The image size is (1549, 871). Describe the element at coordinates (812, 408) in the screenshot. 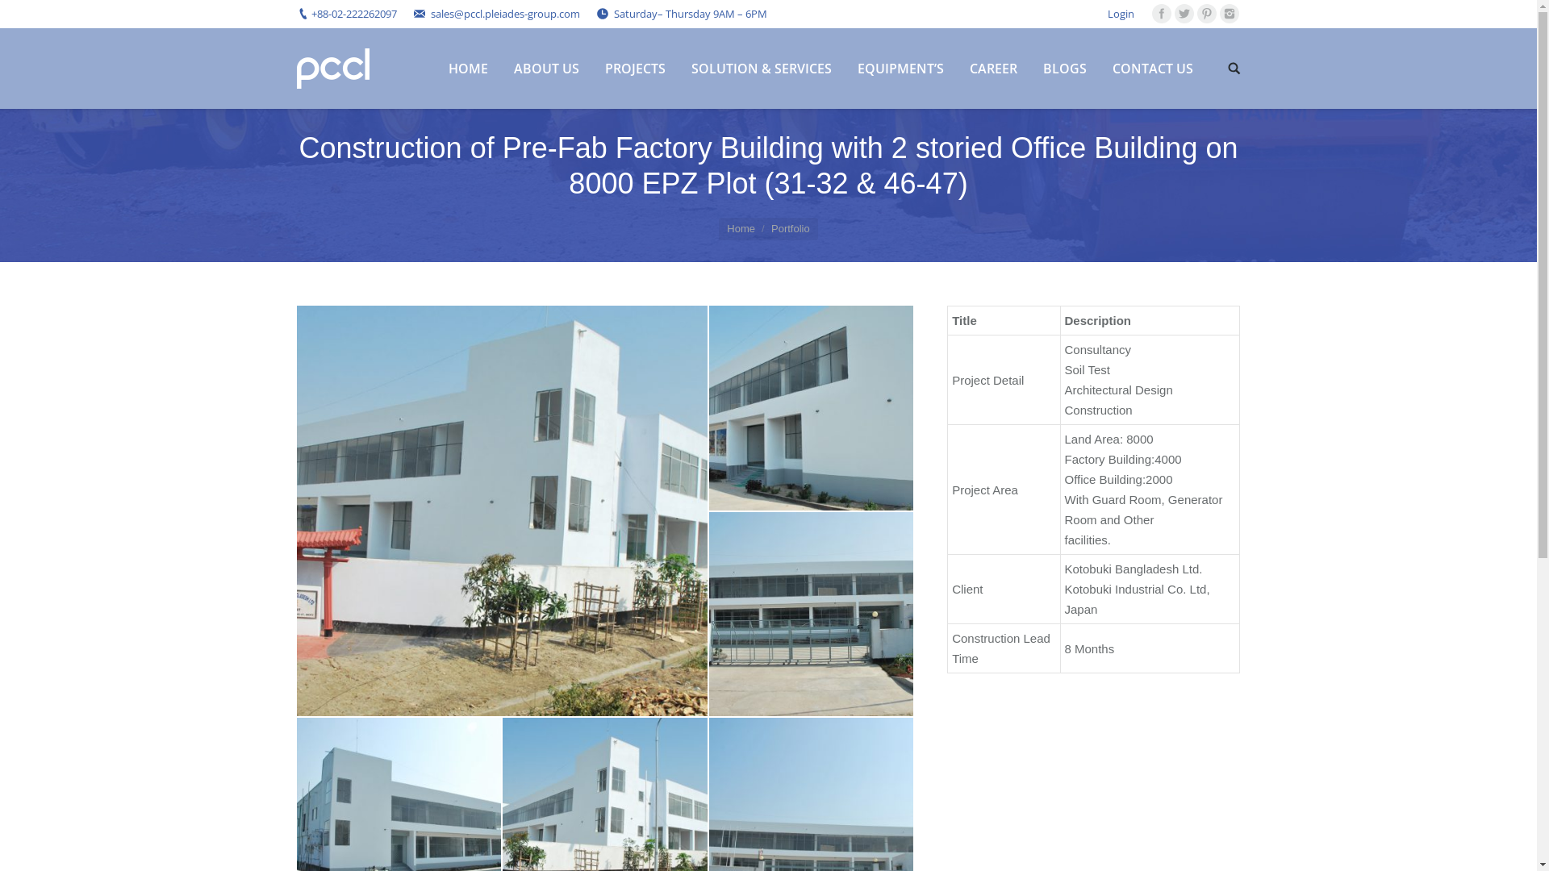

I see `Kotobuki-02` at that location.